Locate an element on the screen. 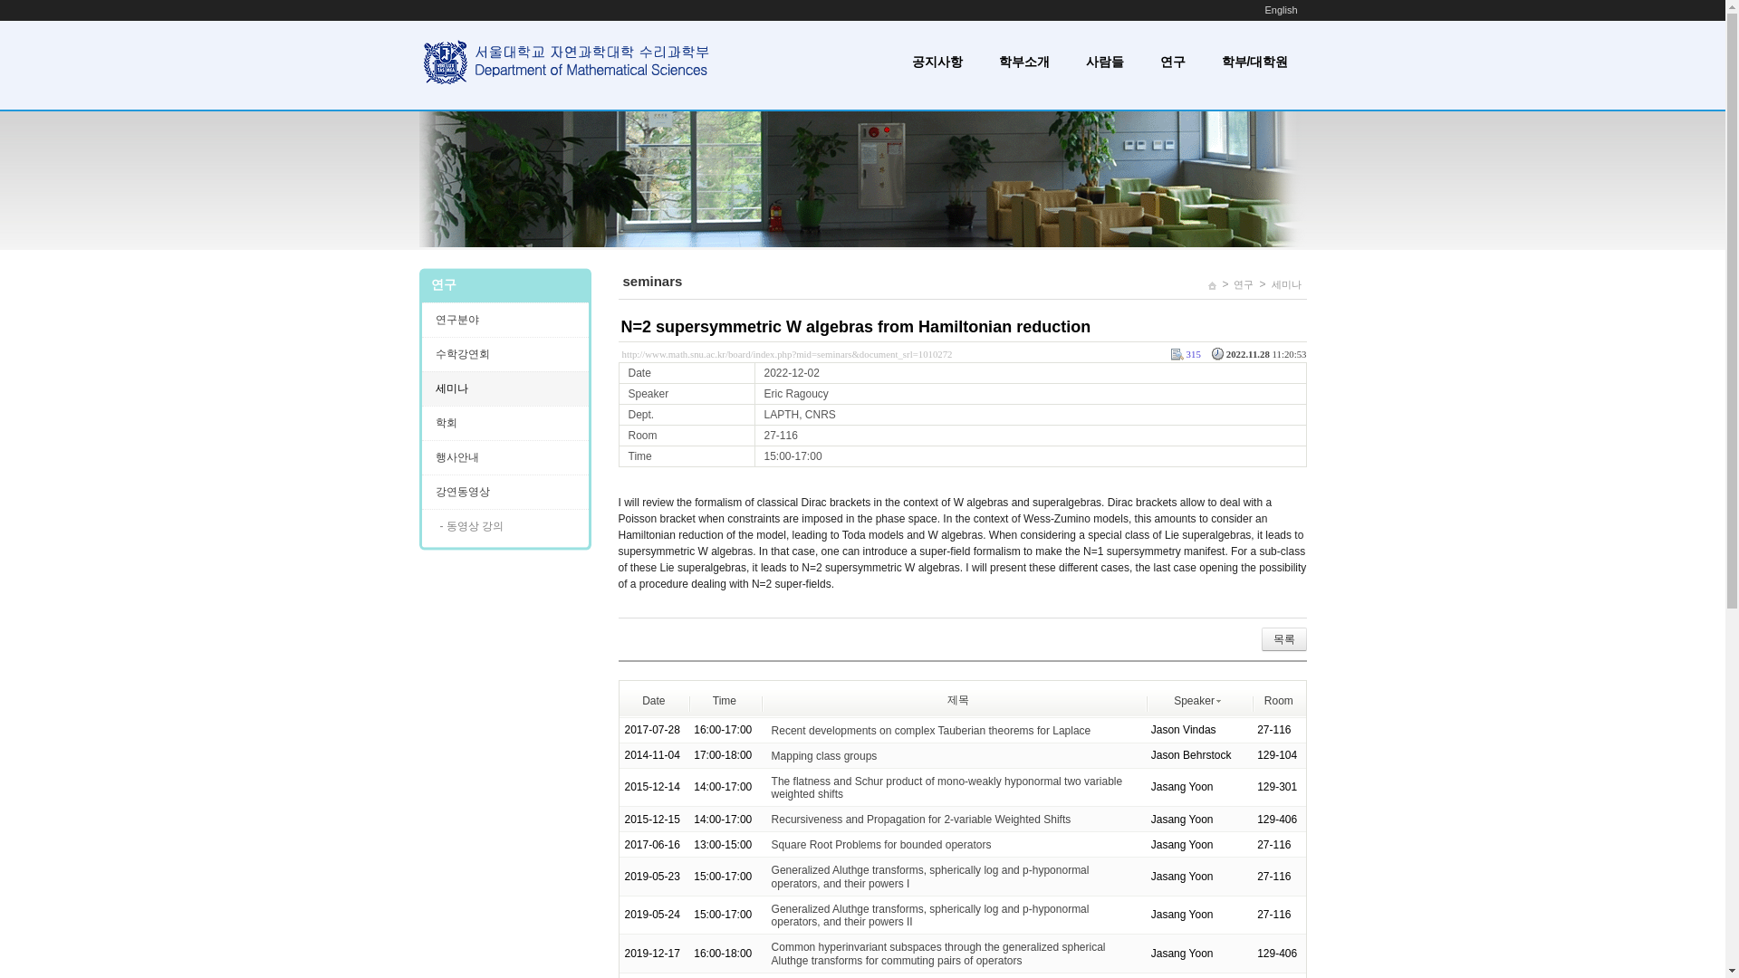 Image resolution: width=1739 pixels, height=978 pixels. Time is located at coordinates (725, 699).